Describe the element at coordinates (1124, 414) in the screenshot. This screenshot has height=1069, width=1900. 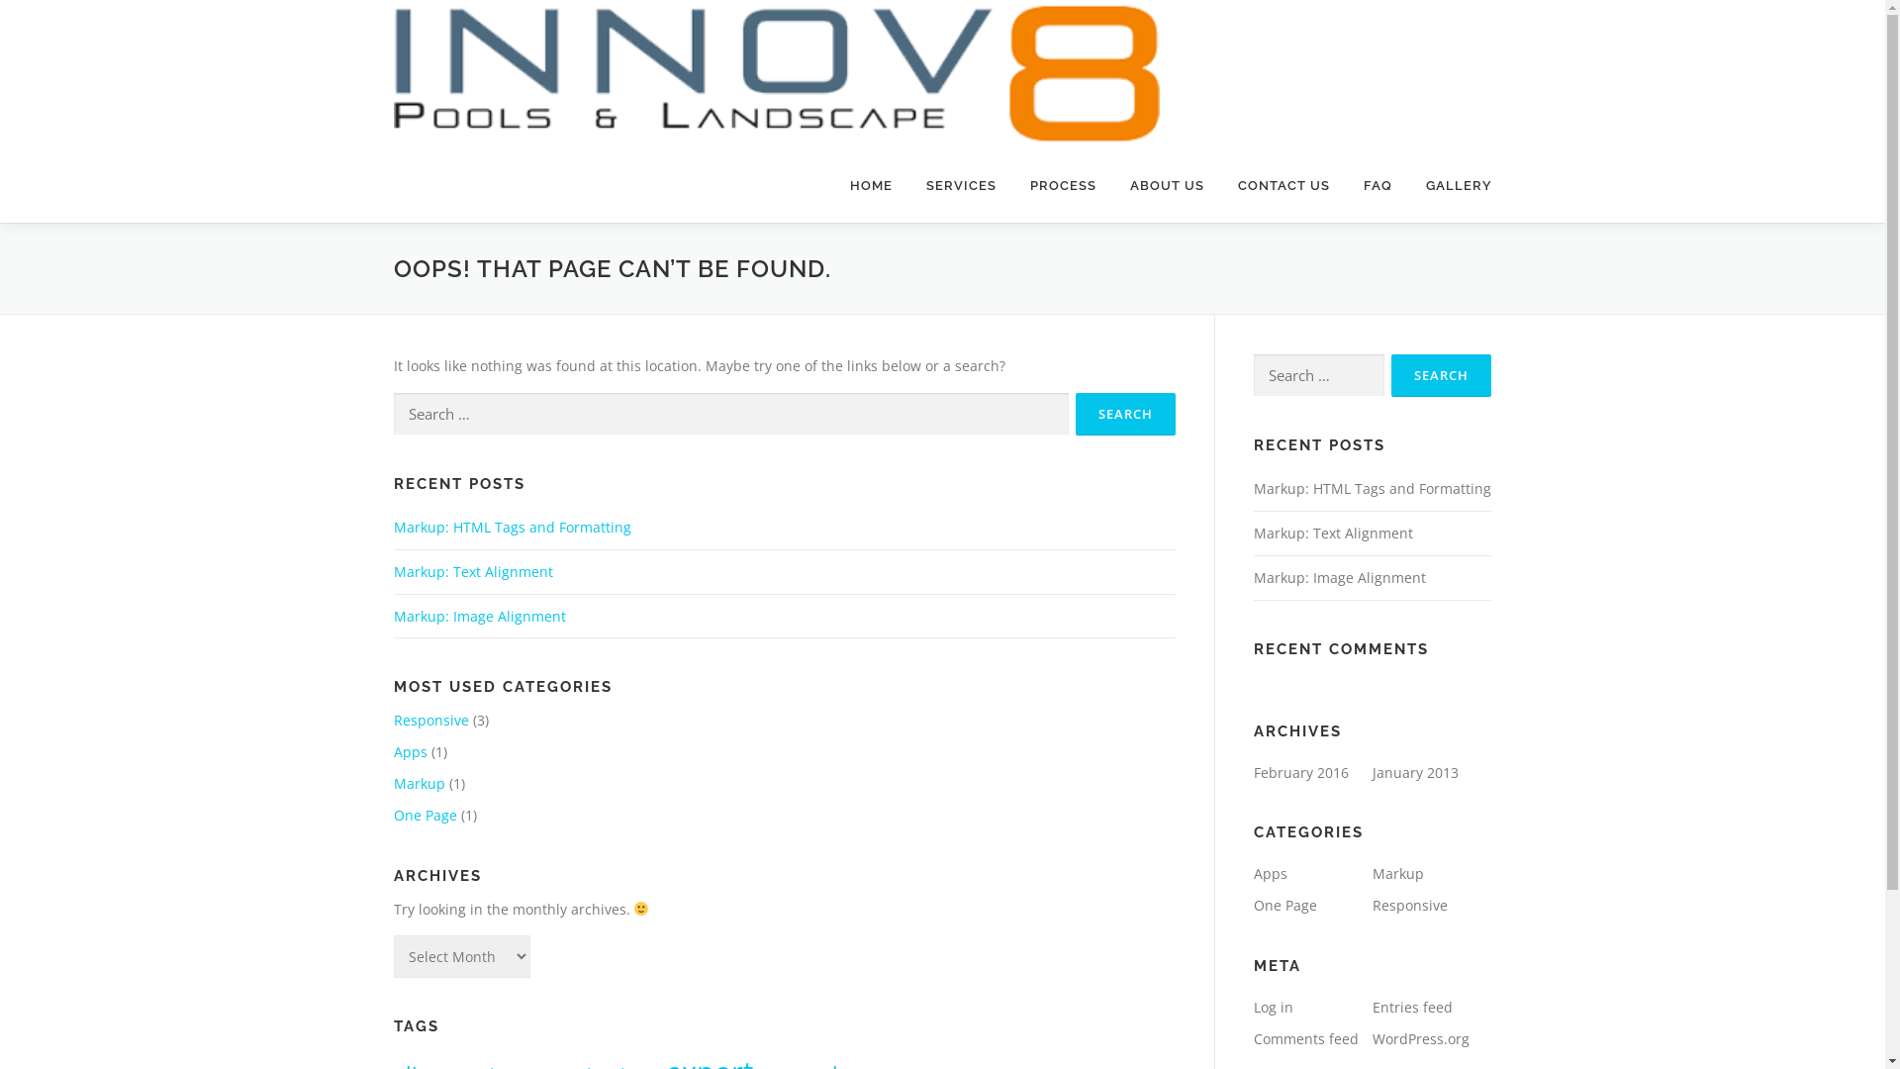
I see `Search` at that location.